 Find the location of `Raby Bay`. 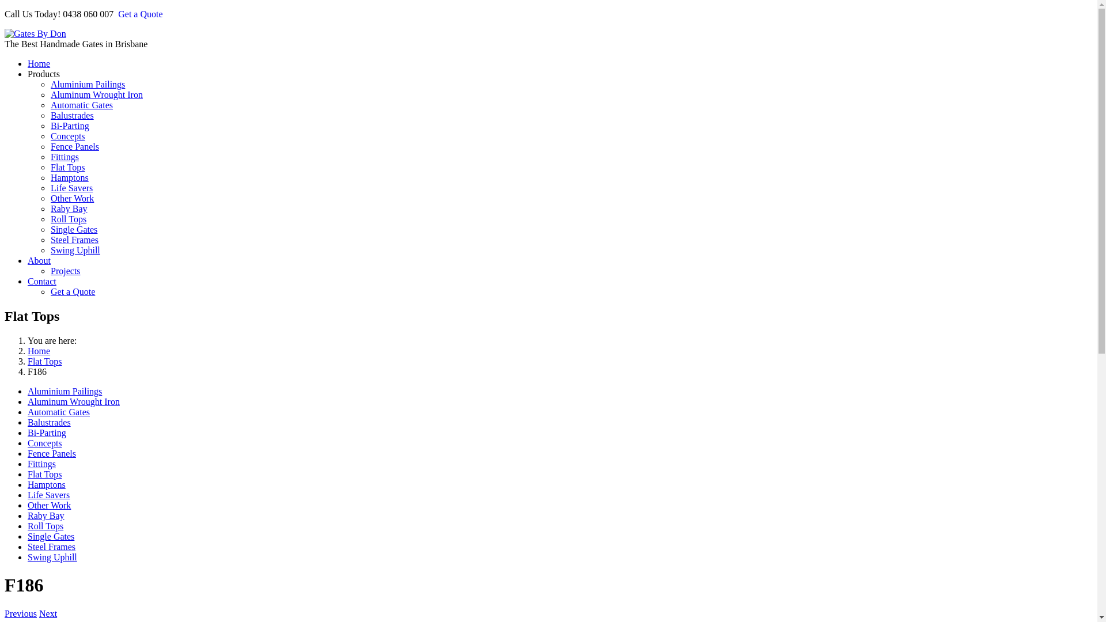

Raby Bay is located at coordinates (69, 208).